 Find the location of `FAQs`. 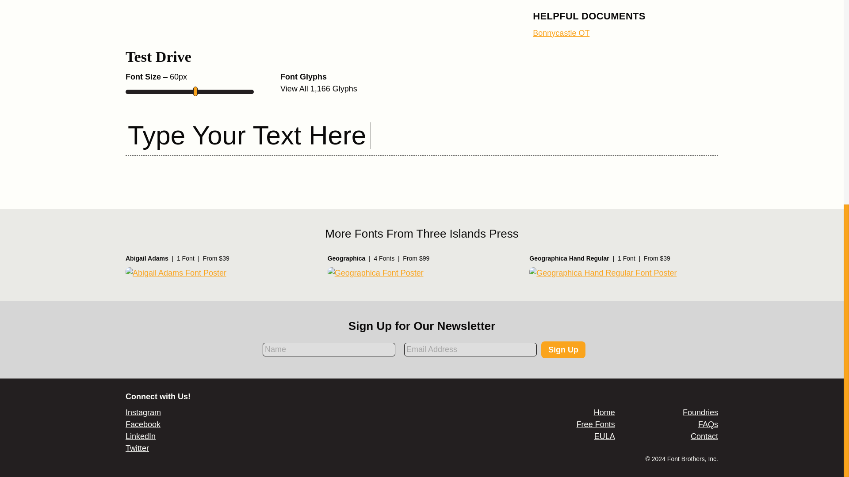

FAQs is located at coordinates (708, 424).